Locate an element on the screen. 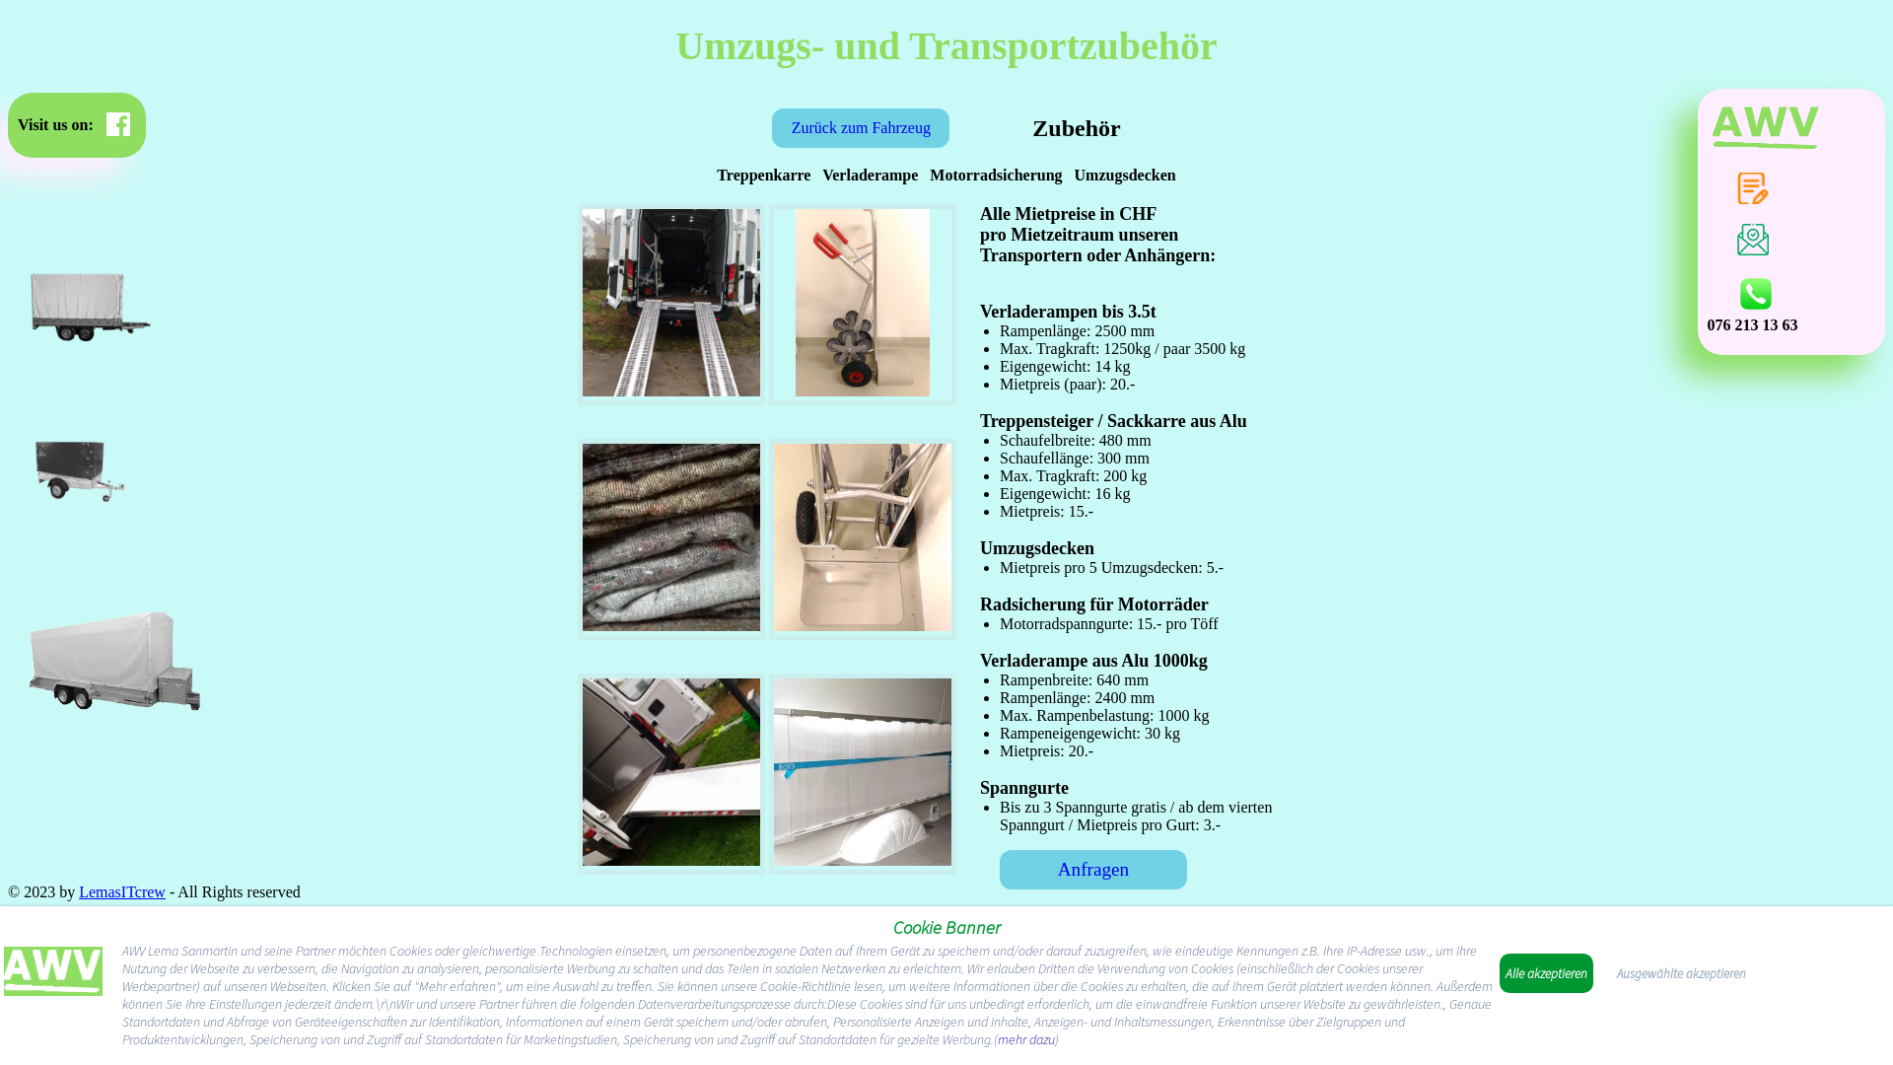  Alle akzeptieren is located at coordinates (1546, 973).